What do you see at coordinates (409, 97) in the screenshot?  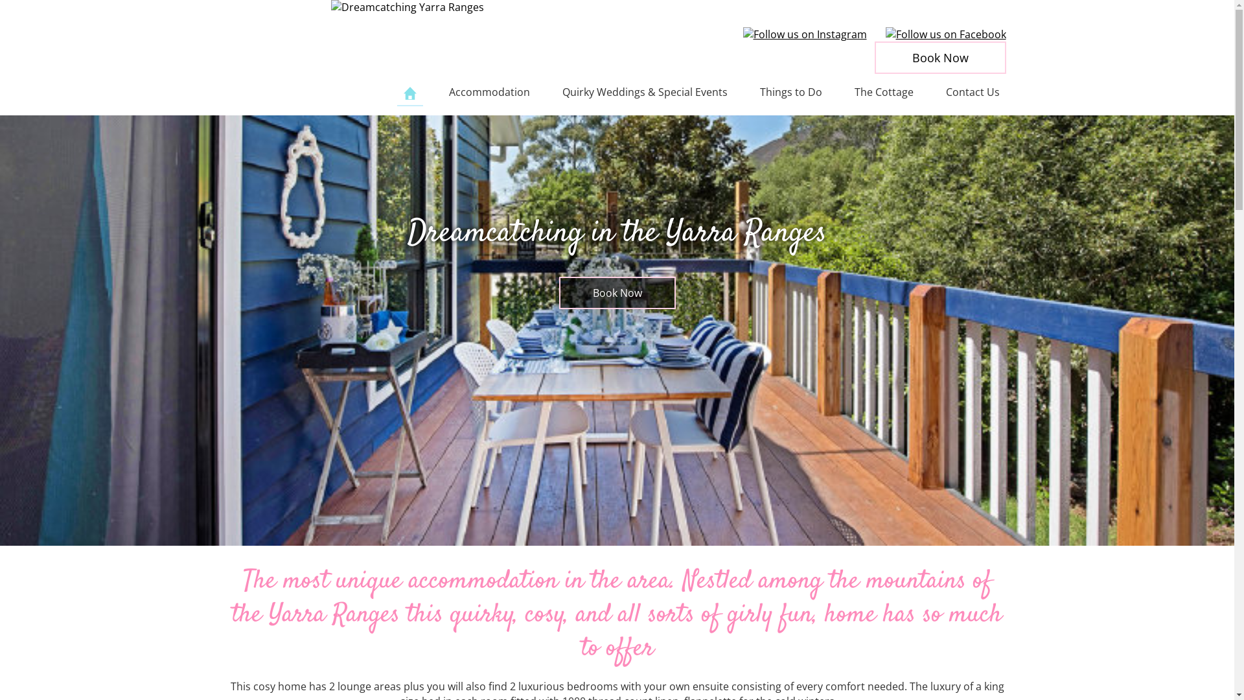 I see `Home` at bounding box center [409, 97].